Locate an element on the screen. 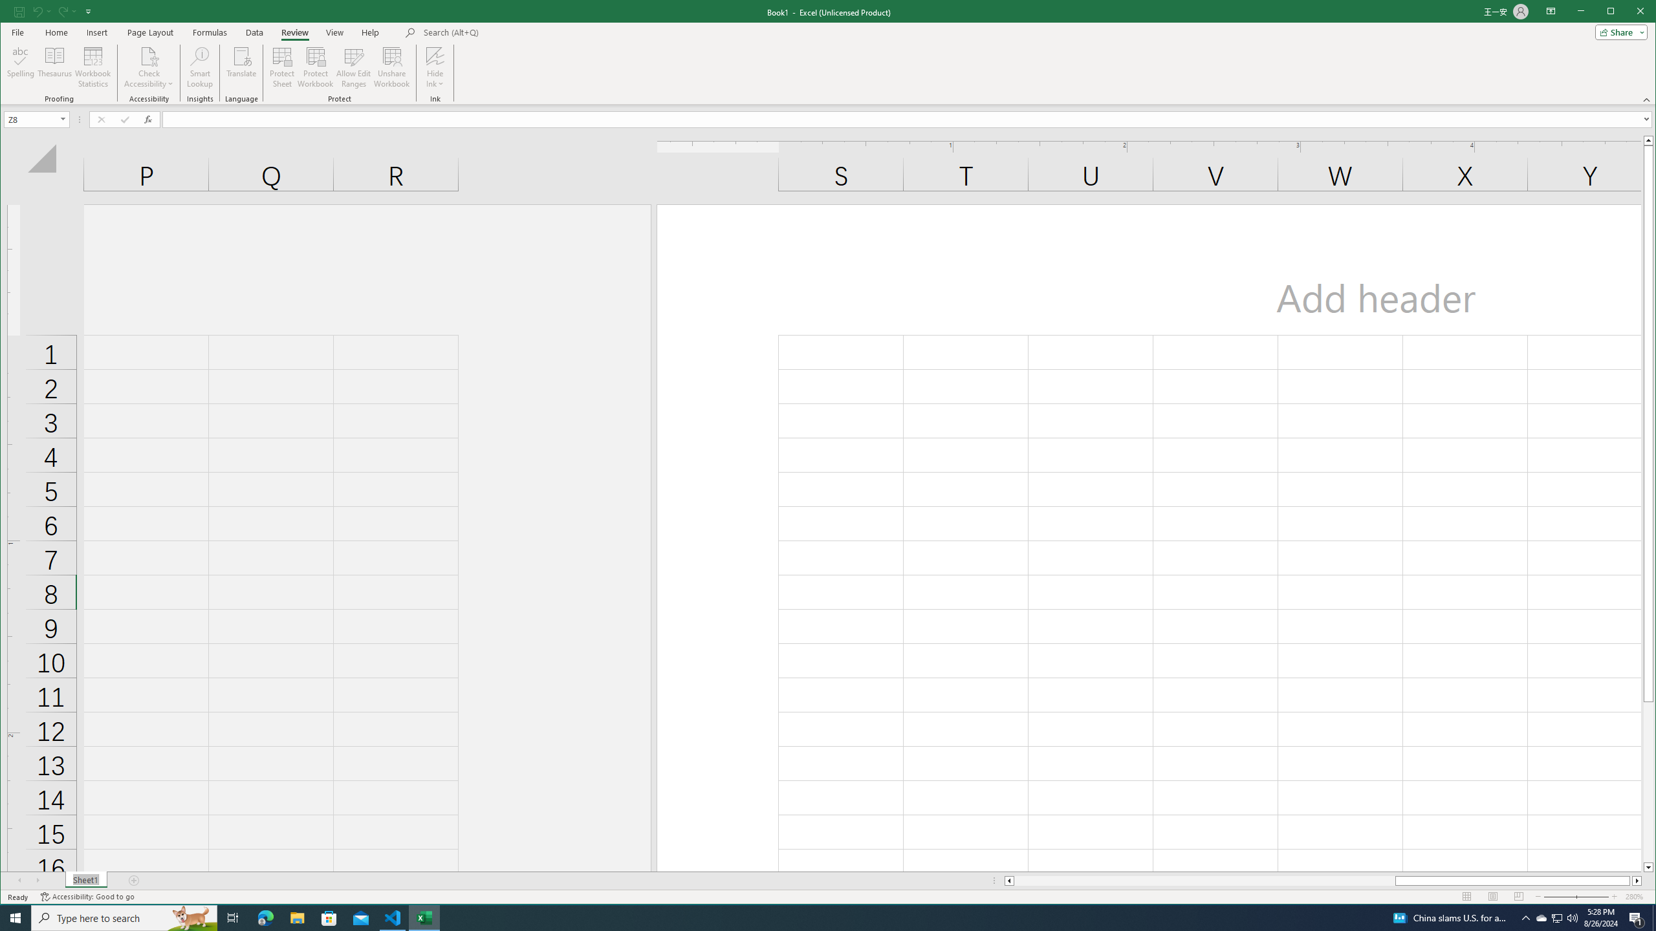  Q2790: 100% is located at coordinates (1542, 918).